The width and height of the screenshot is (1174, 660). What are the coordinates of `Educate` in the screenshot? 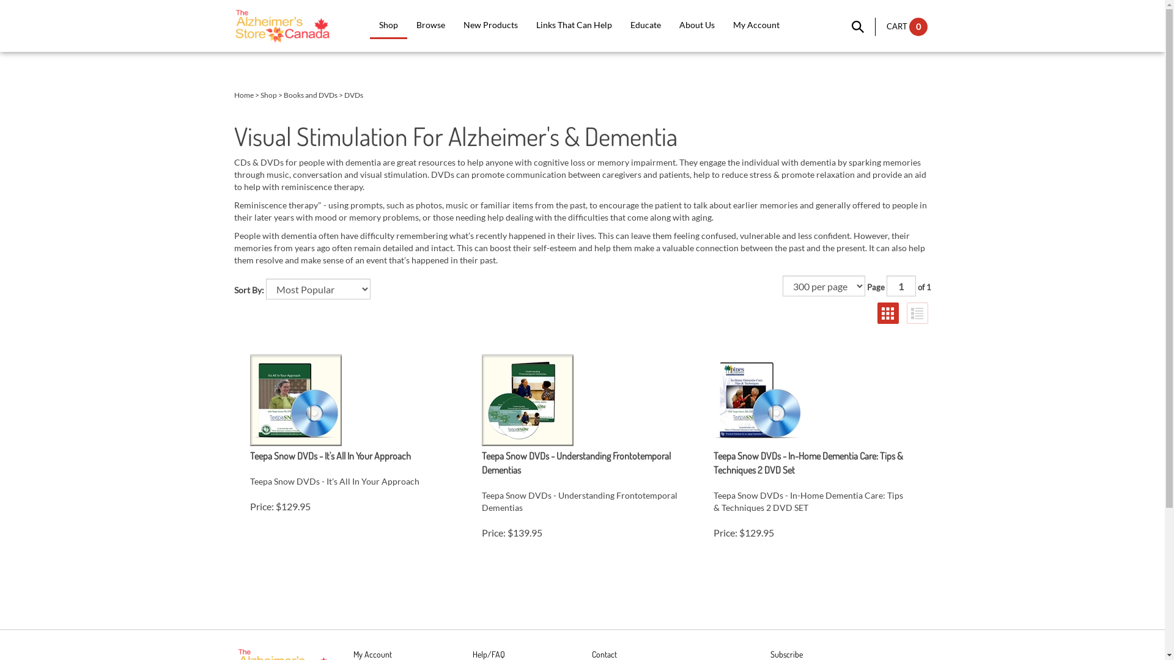 It's located at (646, 26).